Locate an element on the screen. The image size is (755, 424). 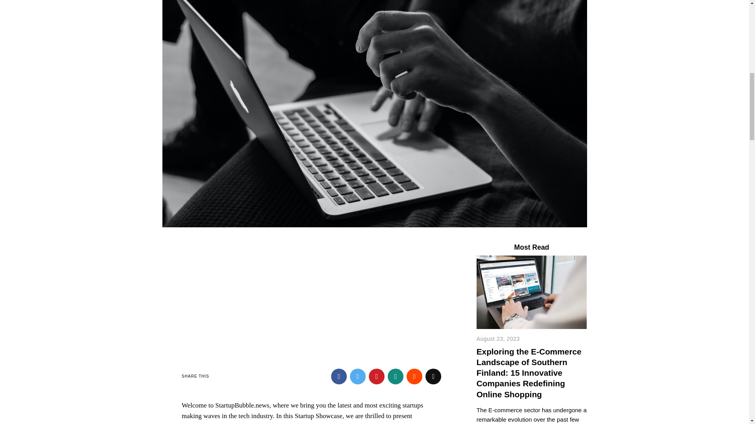
Pinterest is located at coordinates (377, 376).